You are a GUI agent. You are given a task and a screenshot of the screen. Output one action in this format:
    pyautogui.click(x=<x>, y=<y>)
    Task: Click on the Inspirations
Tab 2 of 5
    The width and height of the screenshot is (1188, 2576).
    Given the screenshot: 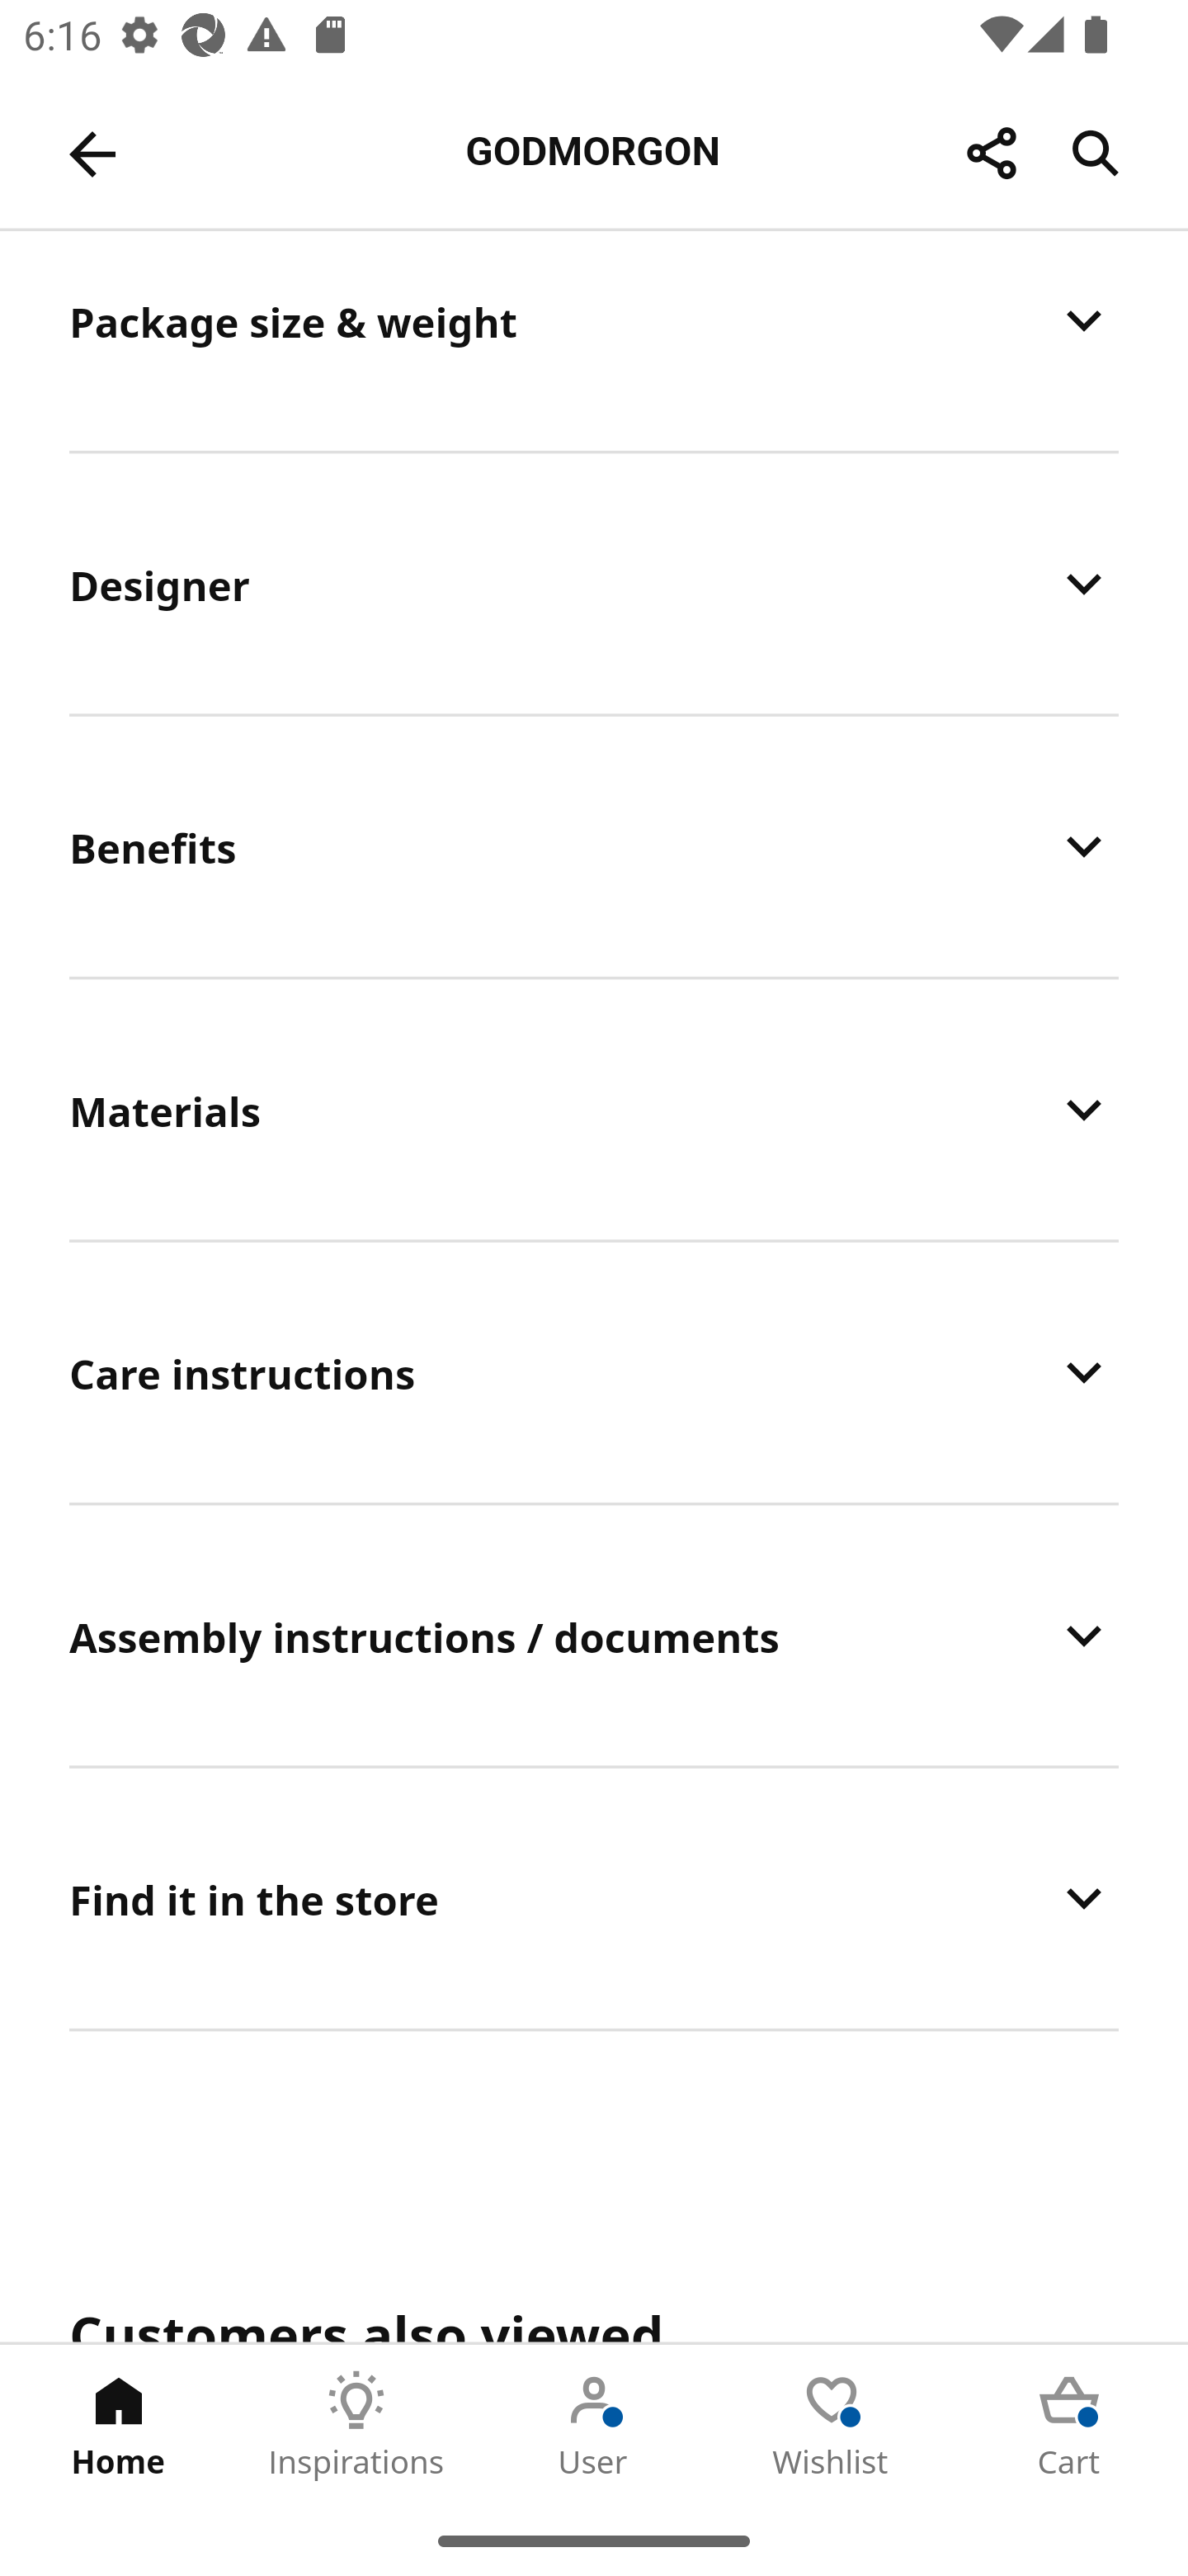 What is the action you would take?
    pyautogui.click(x=356, y=2425)
    